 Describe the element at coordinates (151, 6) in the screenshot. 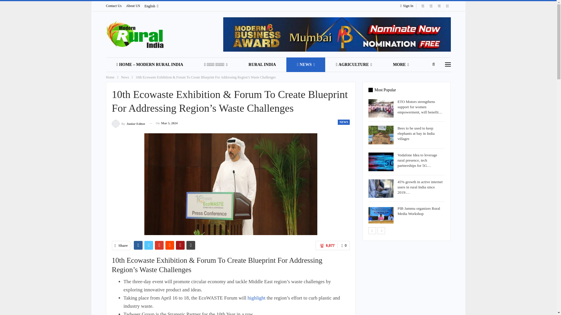

I see `English` at that location.